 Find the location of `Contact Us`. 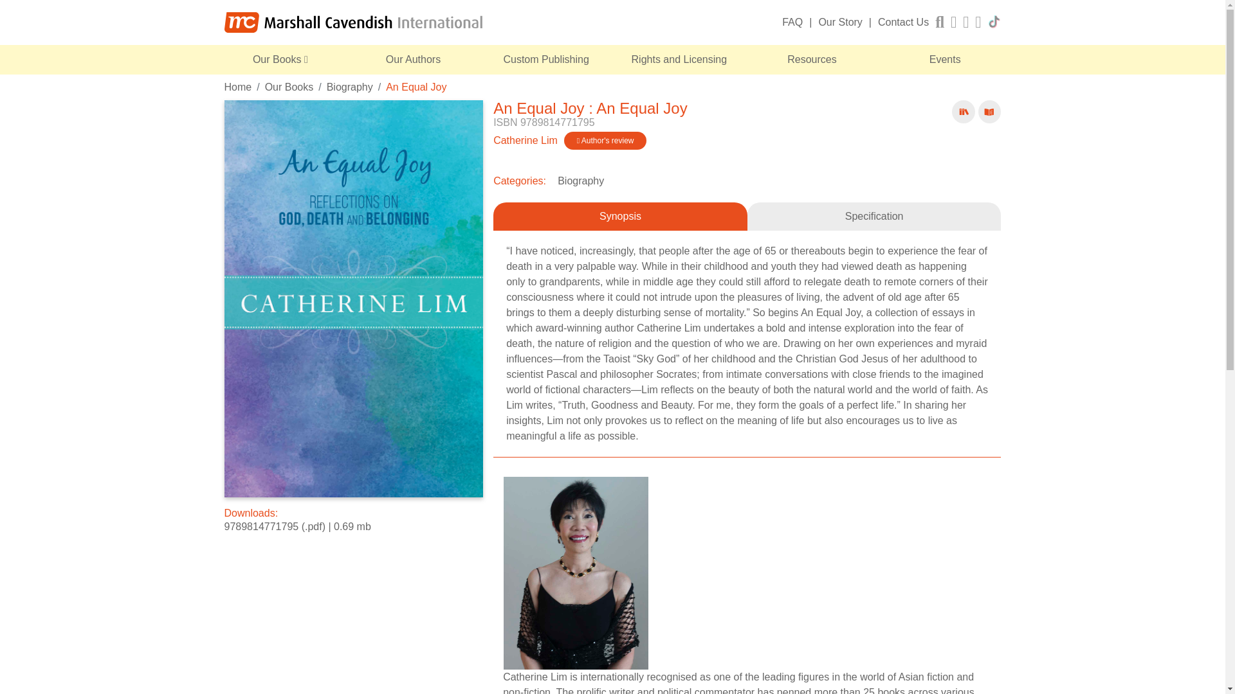

Contact Us is located at coordinates (903, 22).